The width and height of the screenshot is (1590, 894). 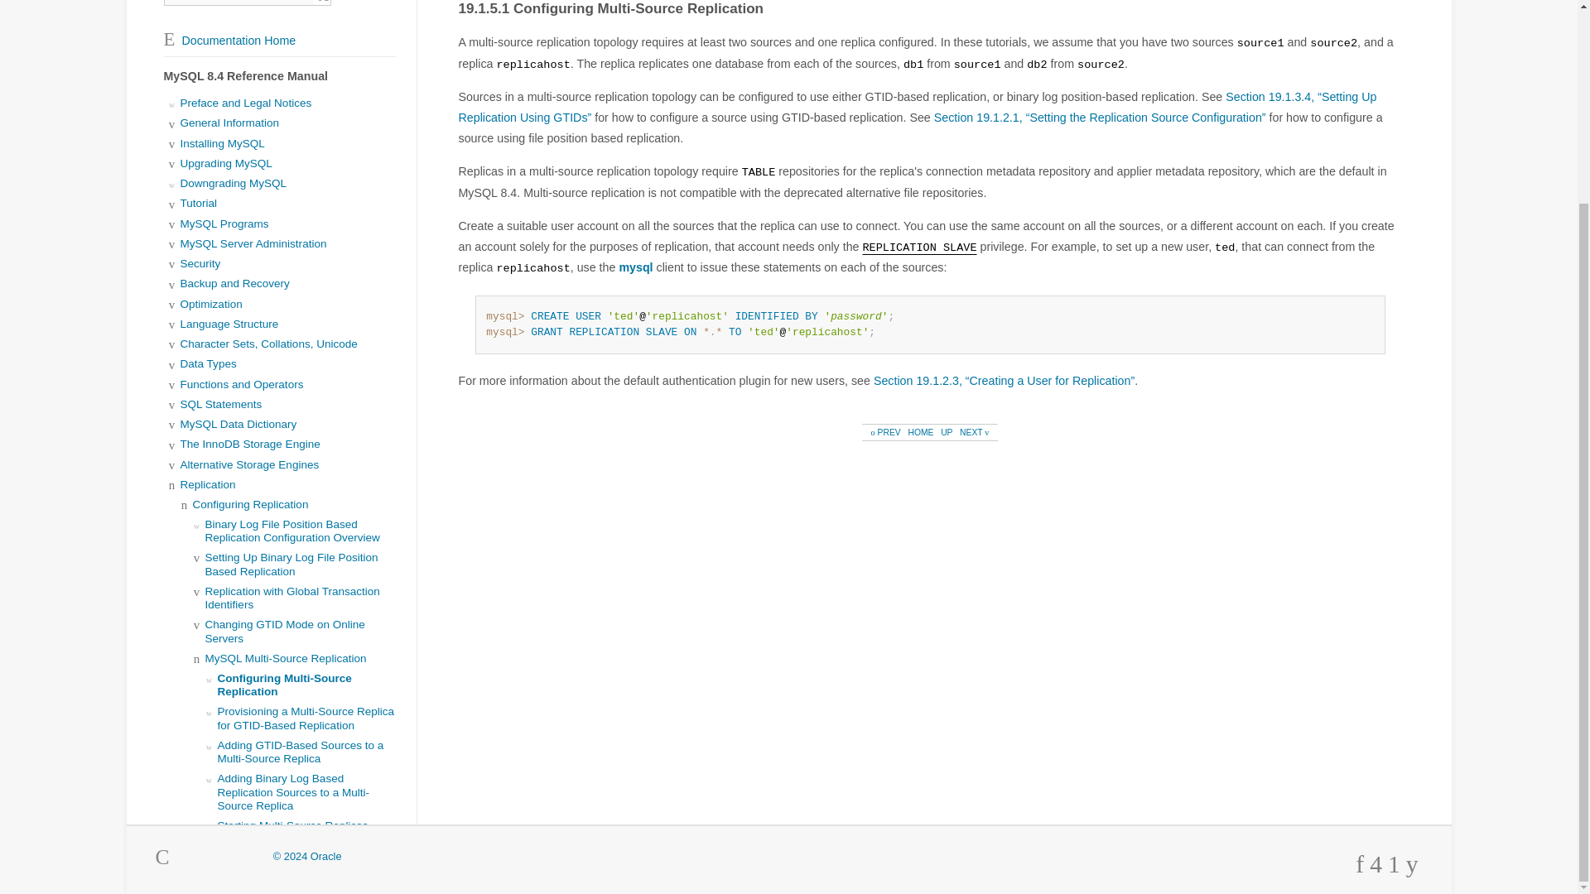 What do you see at coordinates (230, 123) in the screenshot?
I see `General Information` at bounding box center [230, 123].